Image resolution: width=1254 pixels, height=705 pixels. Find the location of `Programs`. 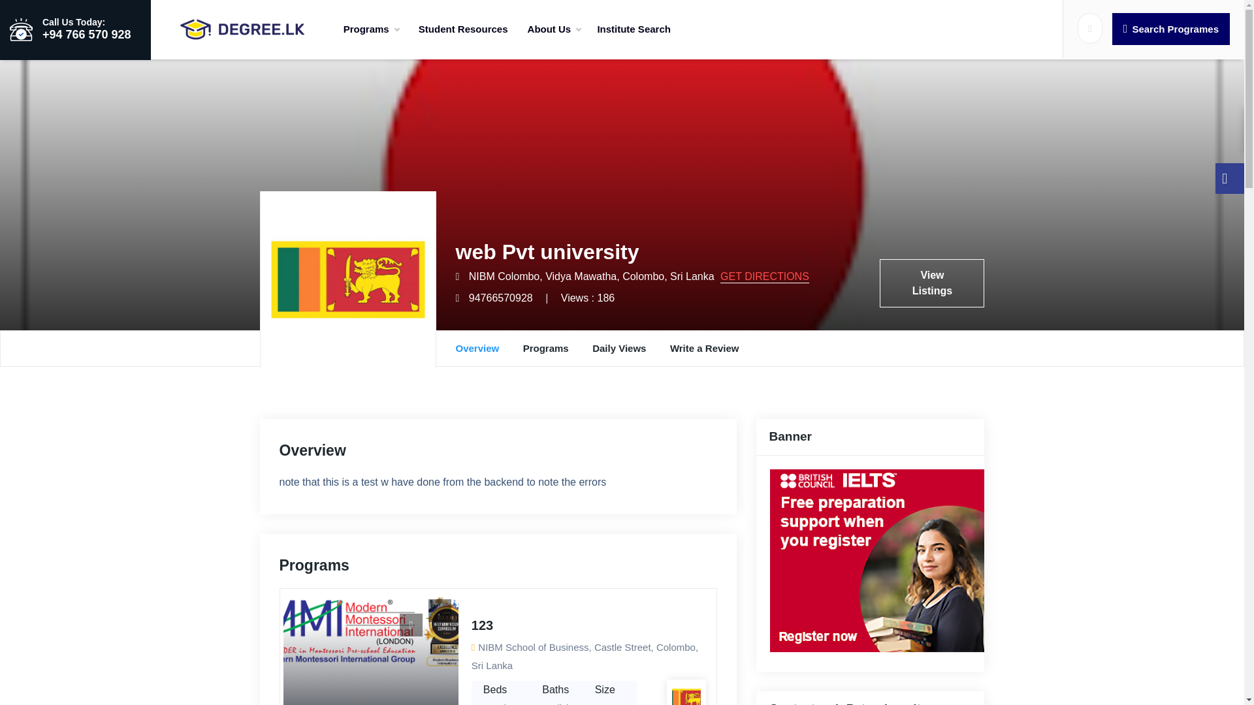

Programs is located at coordinates (371, 29).